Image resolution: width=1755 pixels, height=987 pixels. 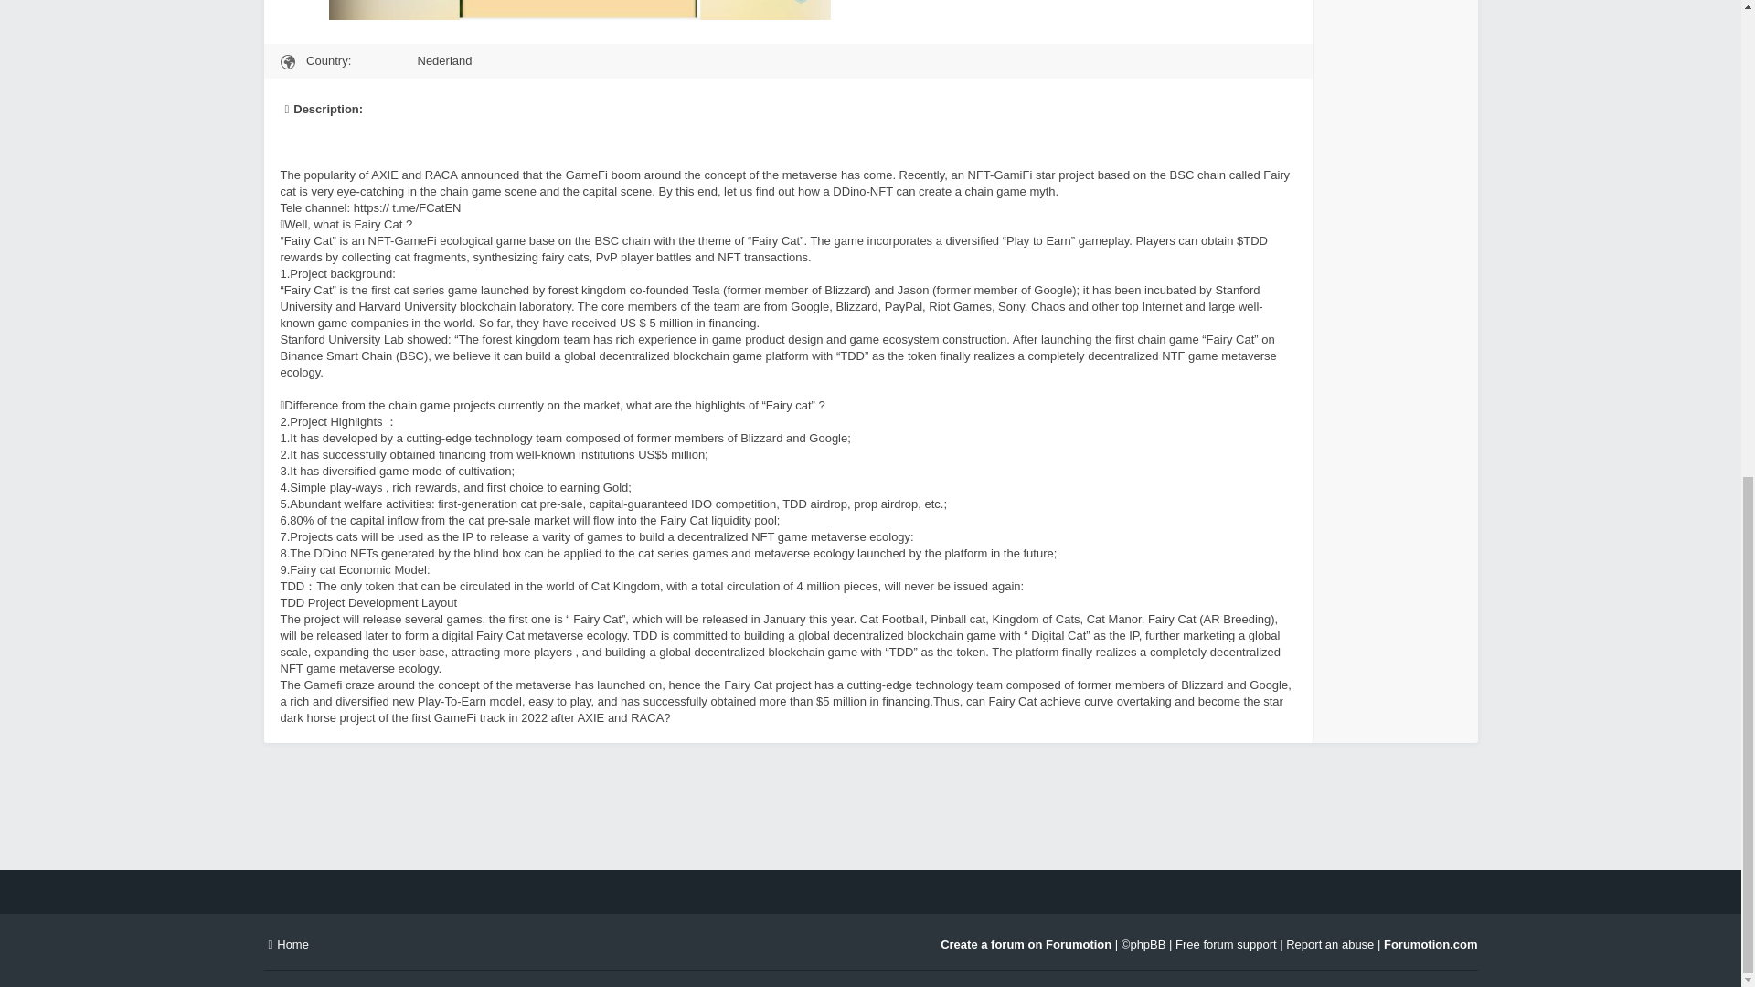 I want to click on Report an abuse, so click(x=1330, y=945).